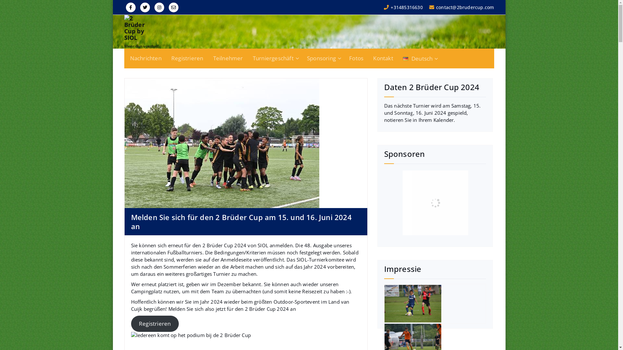 Image resolution: width=623 pixels, height=350 pixels. What do you see at coordinates (228, 58) in the screenshot?
I see `Teilnehmer` at bounding box center [228, 58].